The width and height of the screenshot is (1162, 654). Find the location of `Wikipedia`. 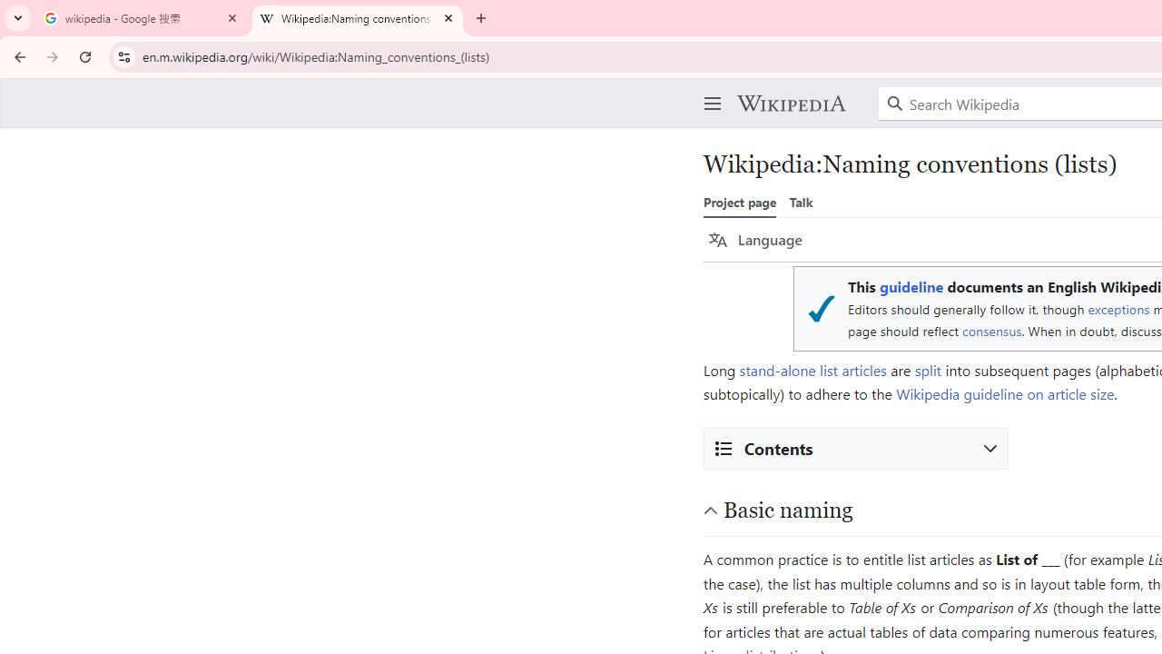

Wikipedia is located at coordinates (791, 104).